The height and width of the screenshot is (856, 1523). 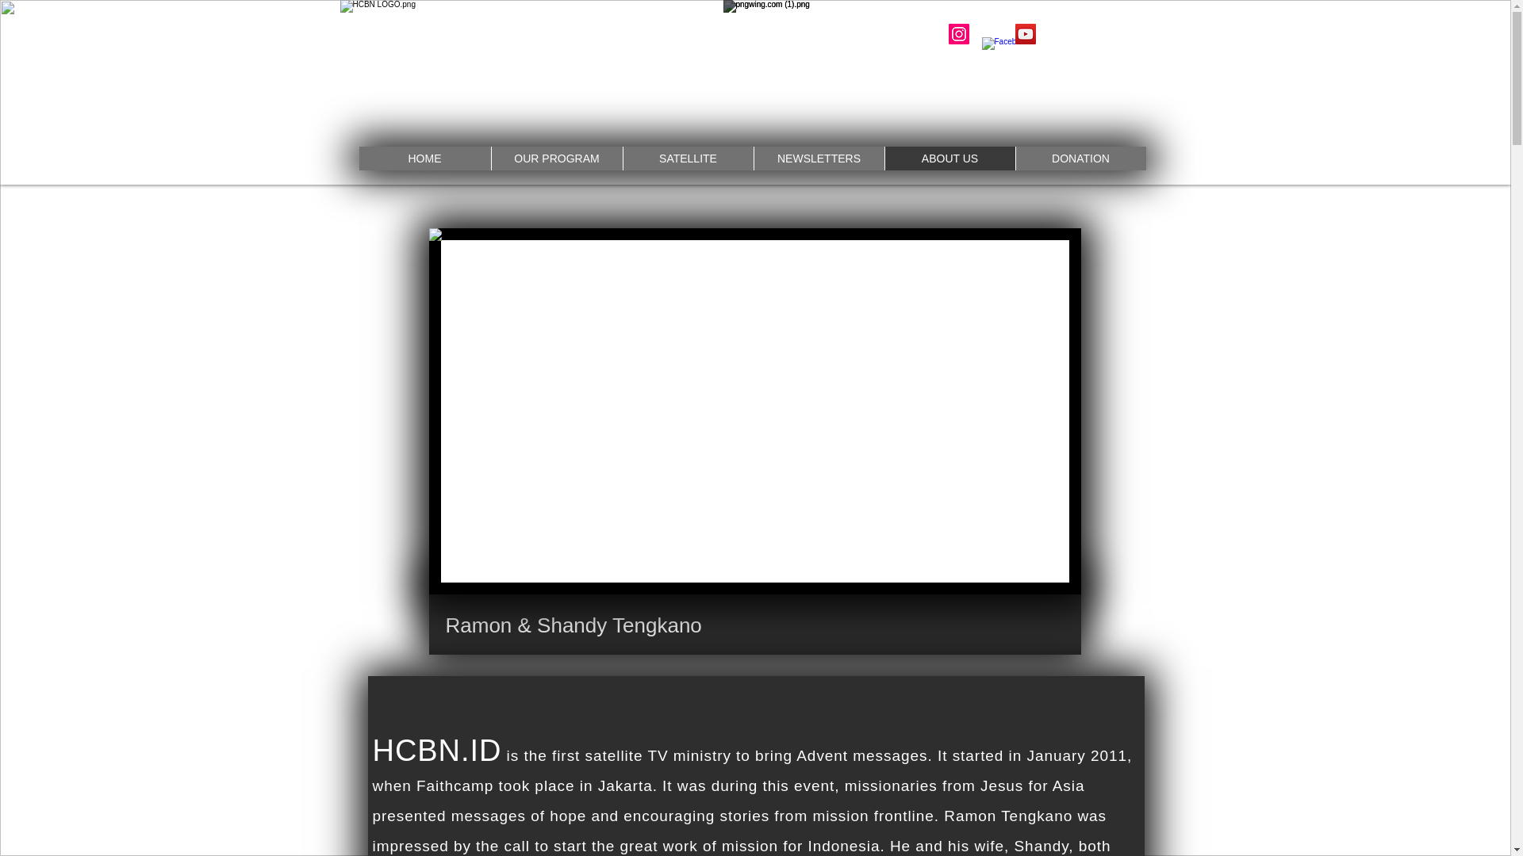 What do you see at coordinates (949, 158) in the screenshot?
I see `ABOUT US` at bounding box center [949, 158].